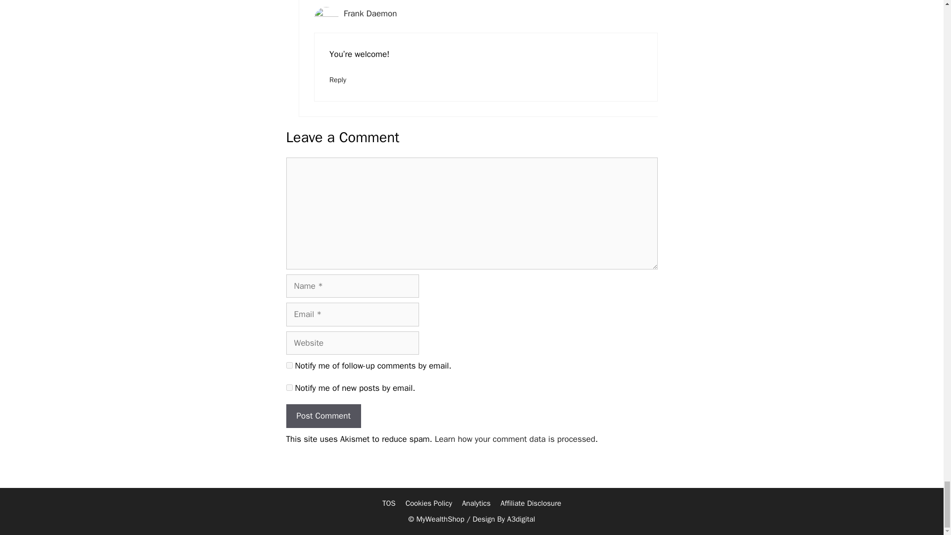 The width and height of the screenshot is (951, 535). Describe the element at coordinates (289, 366) in the screenshot. I see `subscribe` at that location.